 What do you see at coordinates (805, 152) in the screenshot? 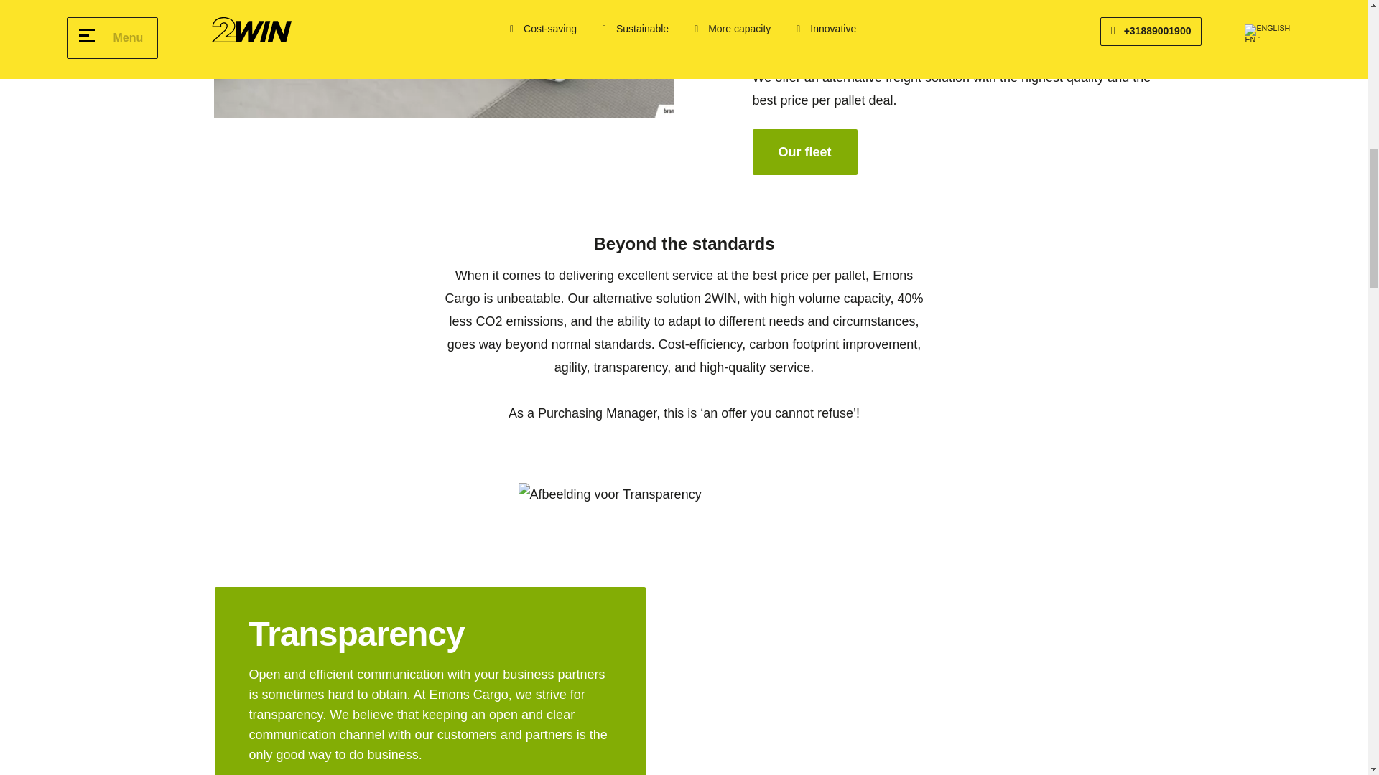
I see `Our fleet` at bounding box center [805, 152].